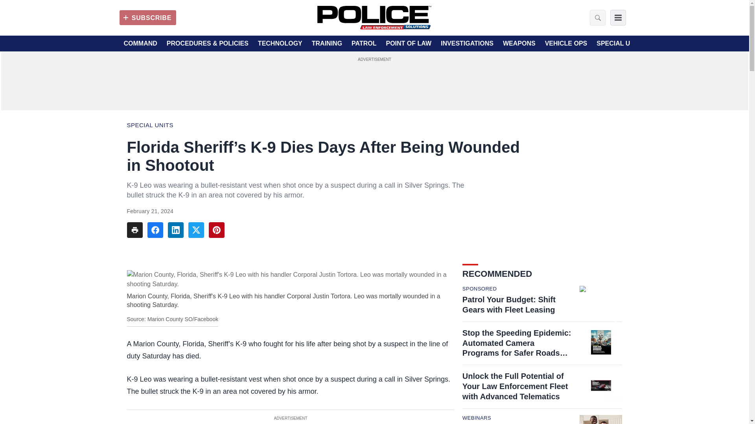  I want to click on POINT OF LAW, so click(408, 44).